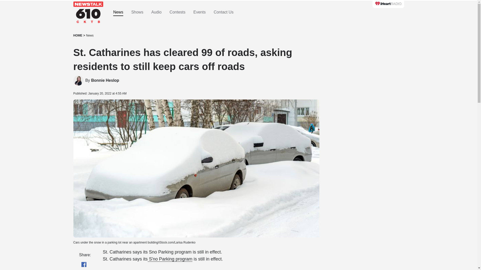 This screenshot has height=270, width=481. Describe the element at coordinates (223, 12) in the screenshot. I see `Contact Us` at that location.